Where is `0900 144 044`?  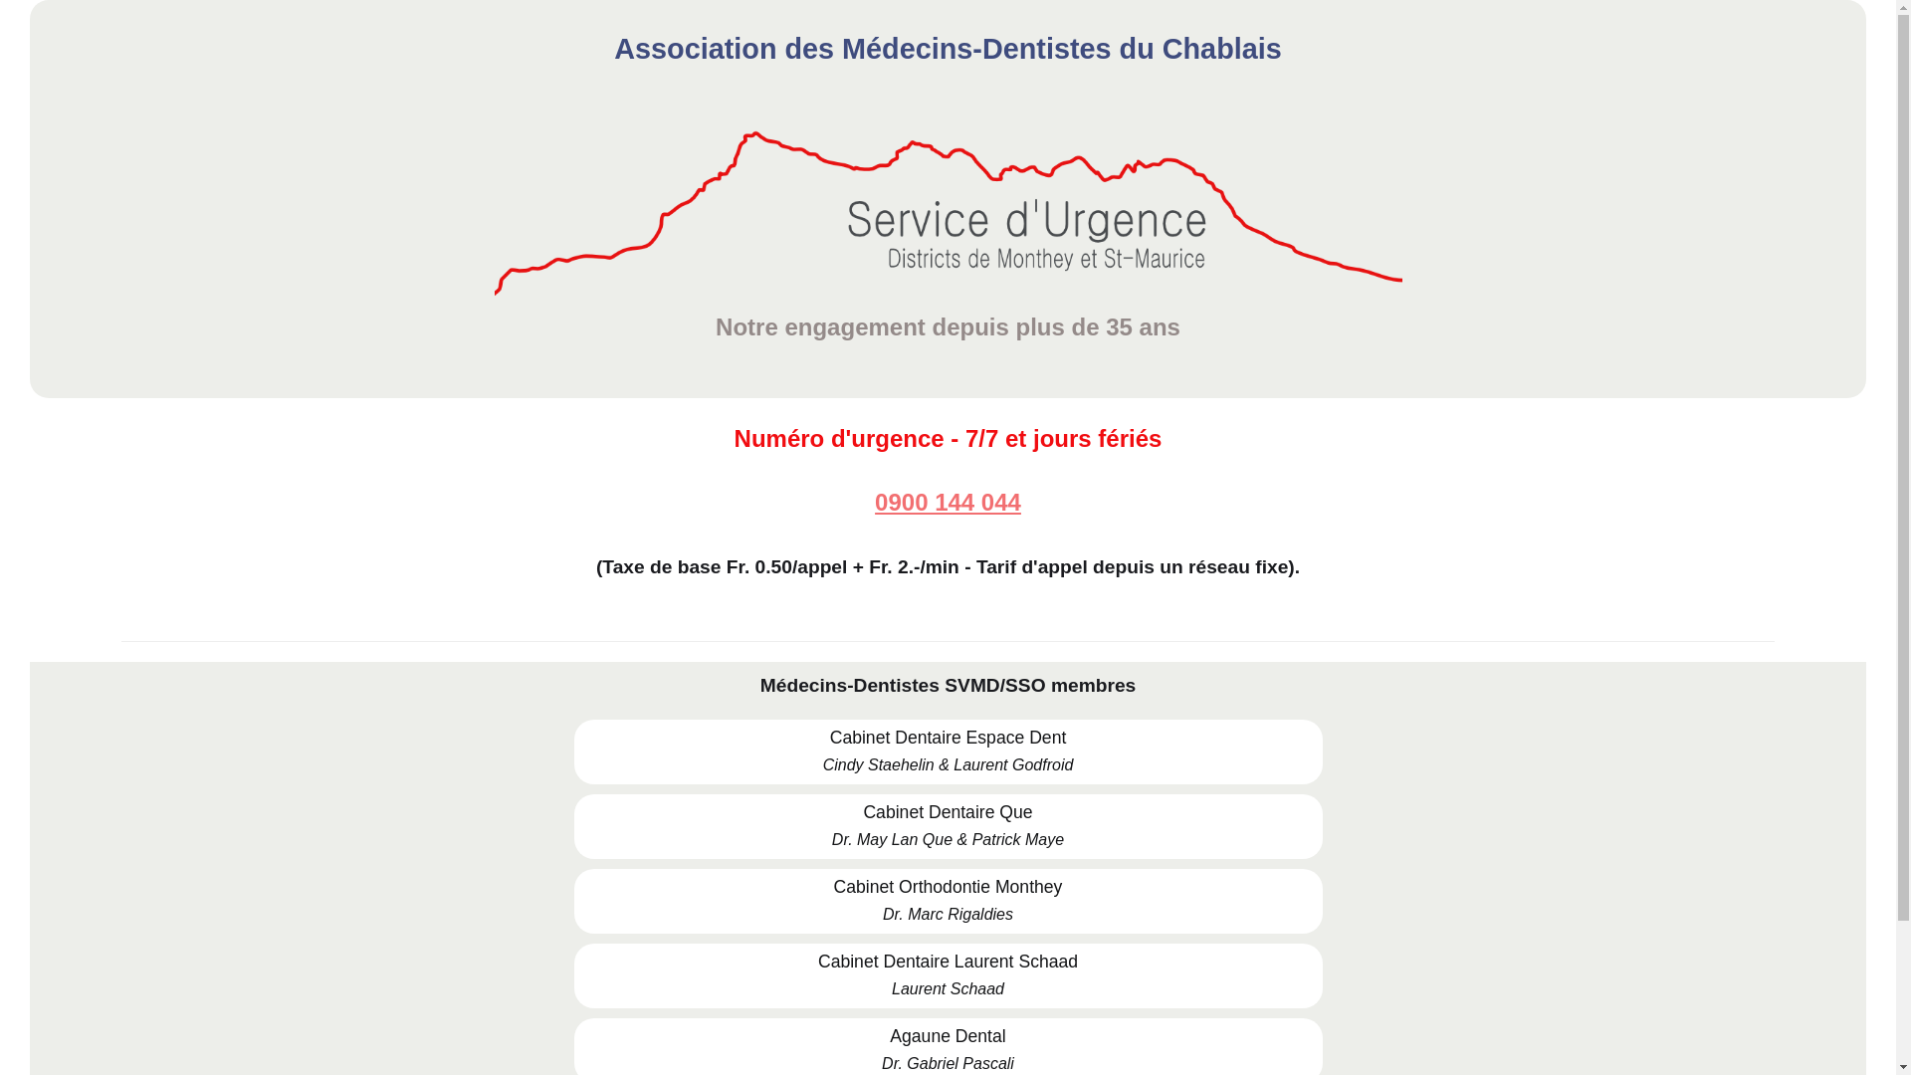 0900 144 044 is located at coordinates (948, 503).